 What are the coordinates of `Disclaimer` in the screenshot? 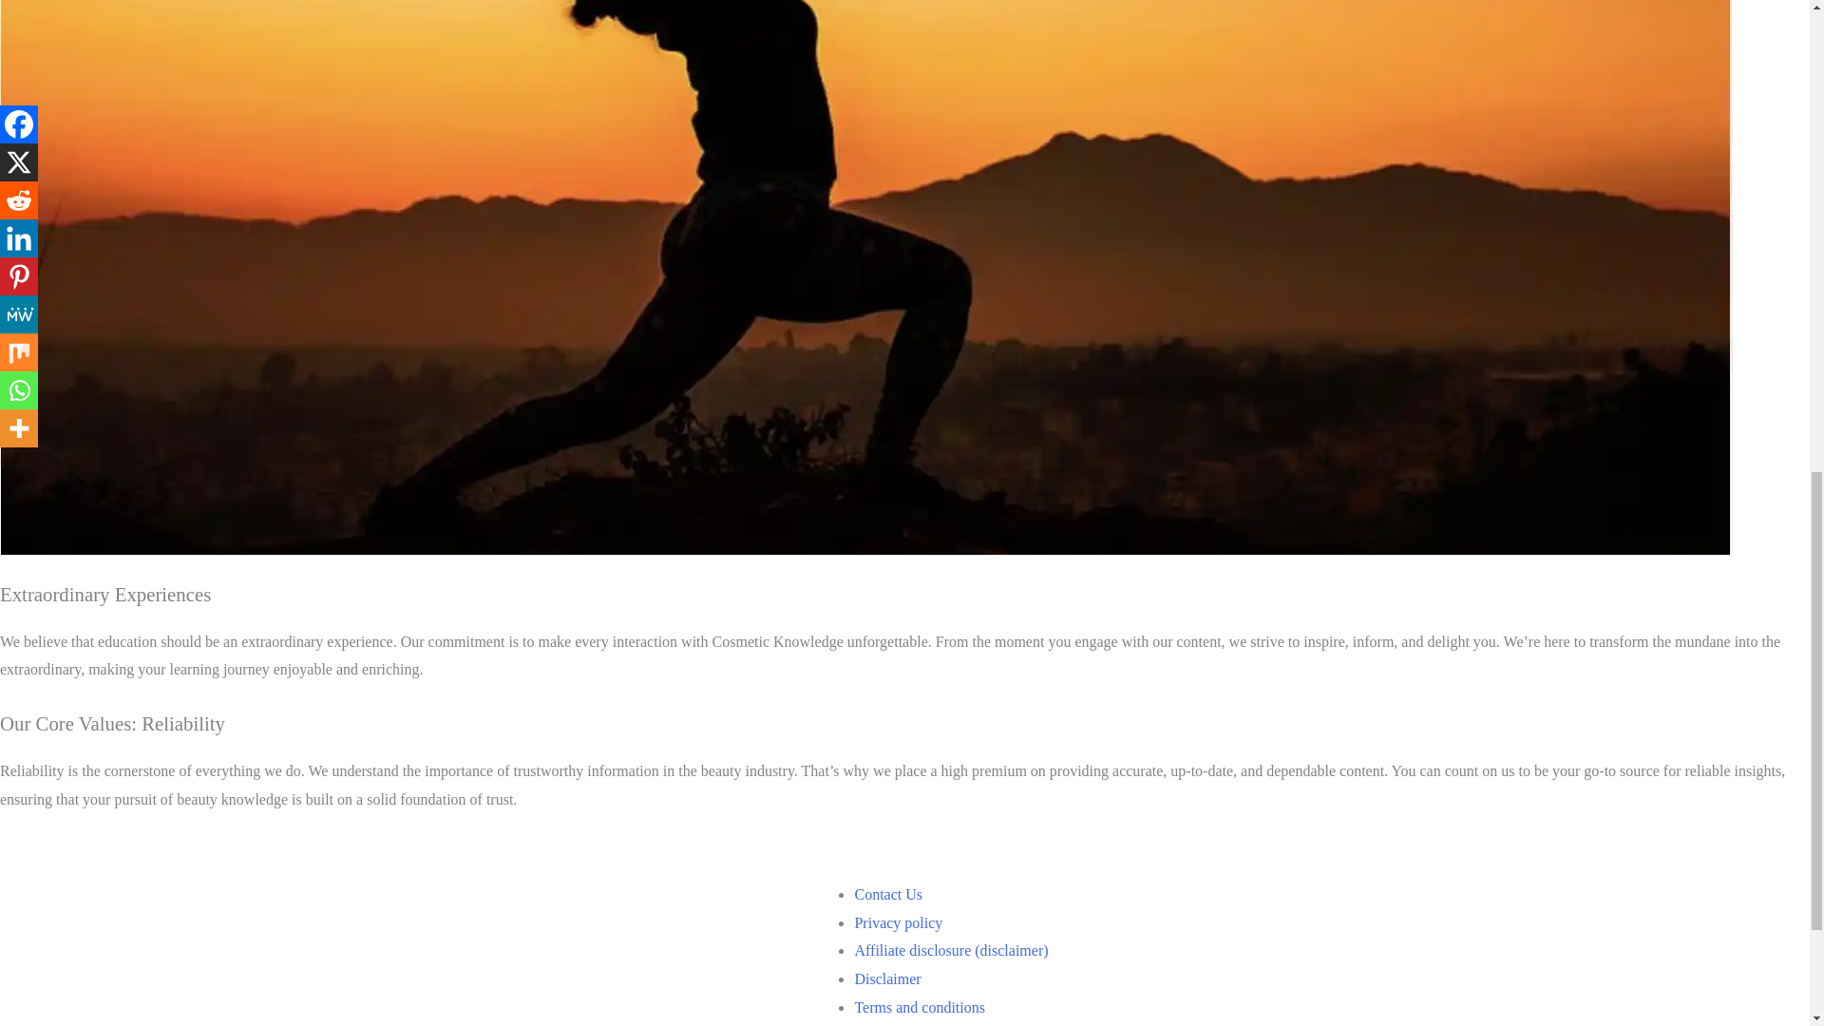 It's located at (887, 978).